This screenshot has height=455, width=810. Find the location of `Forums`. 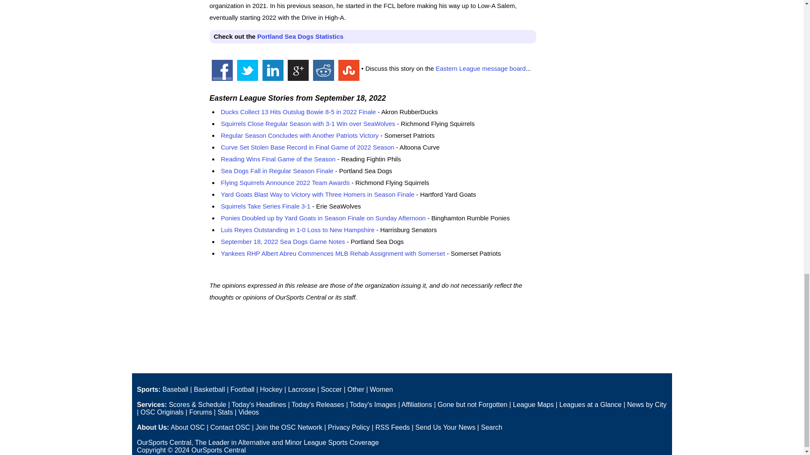

Forums is located at coordinates (200, 412).